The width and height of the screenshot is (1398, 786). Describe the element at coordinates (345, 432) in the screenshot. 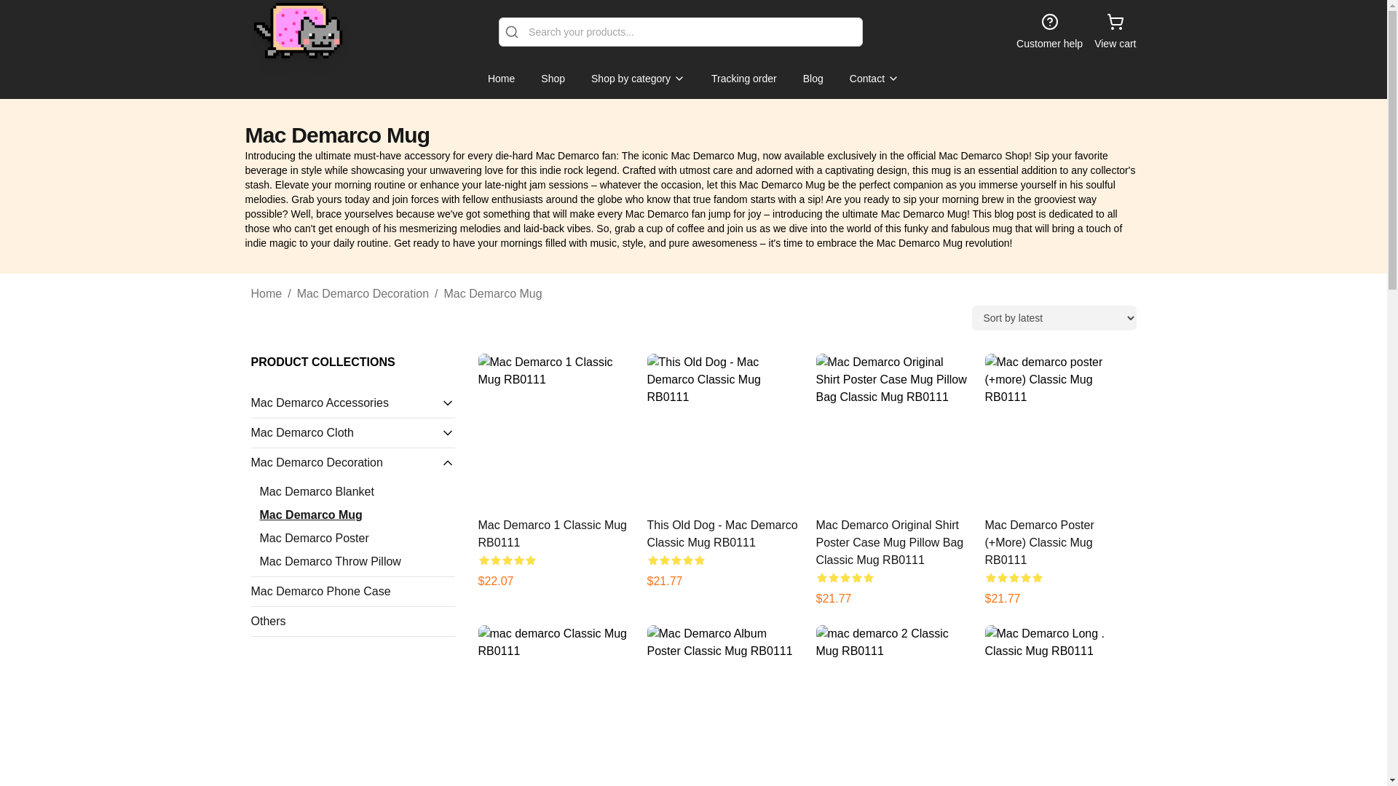

I see `Mac Demarco Cloth` at that location.